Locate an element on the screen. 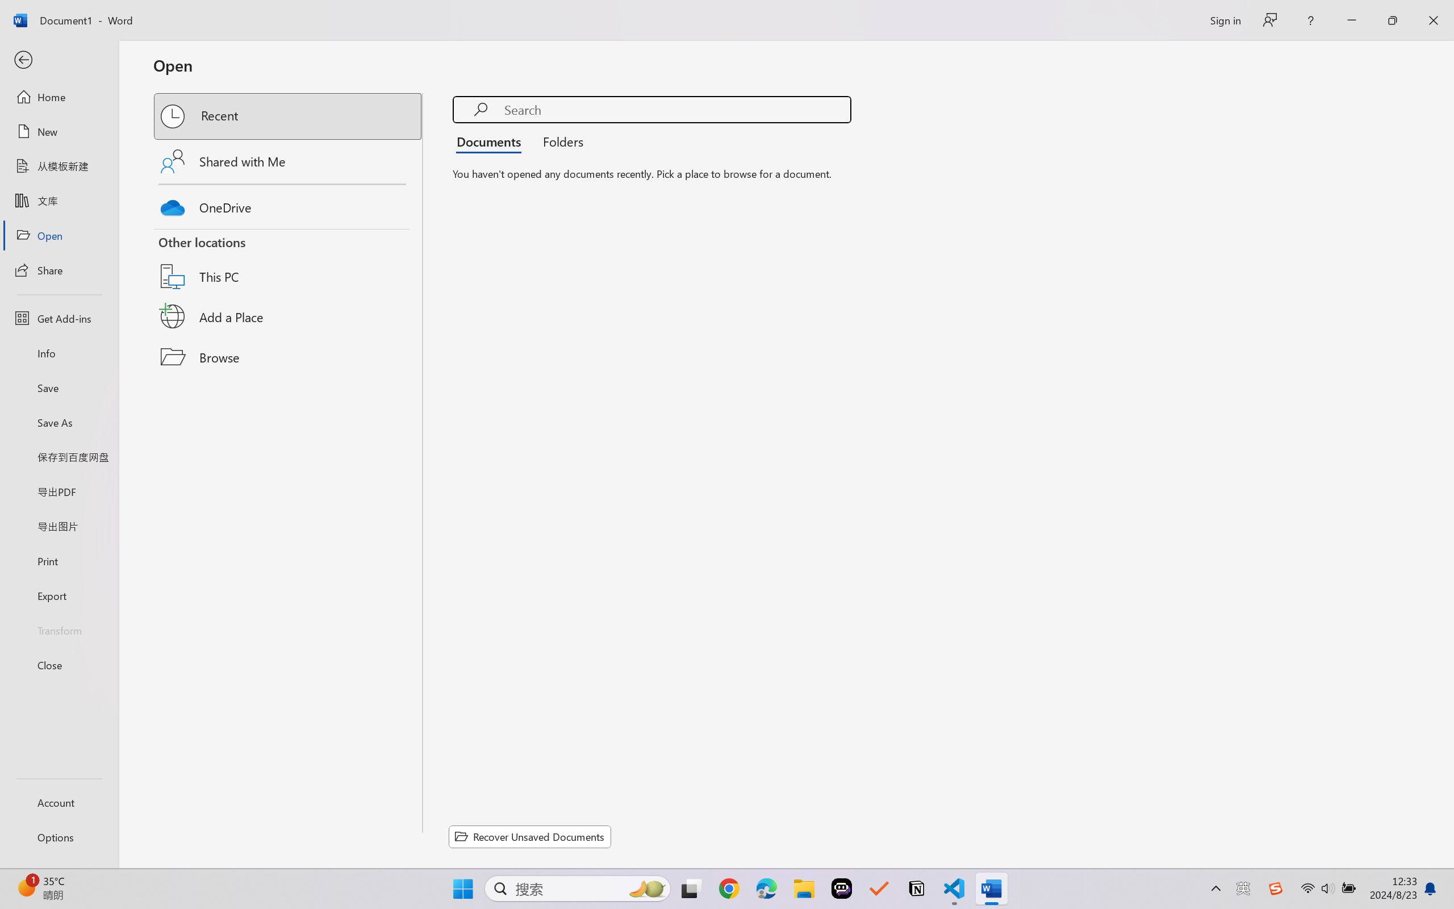 The image size is (1454, 909). Account is located at coordinates (59, 802).